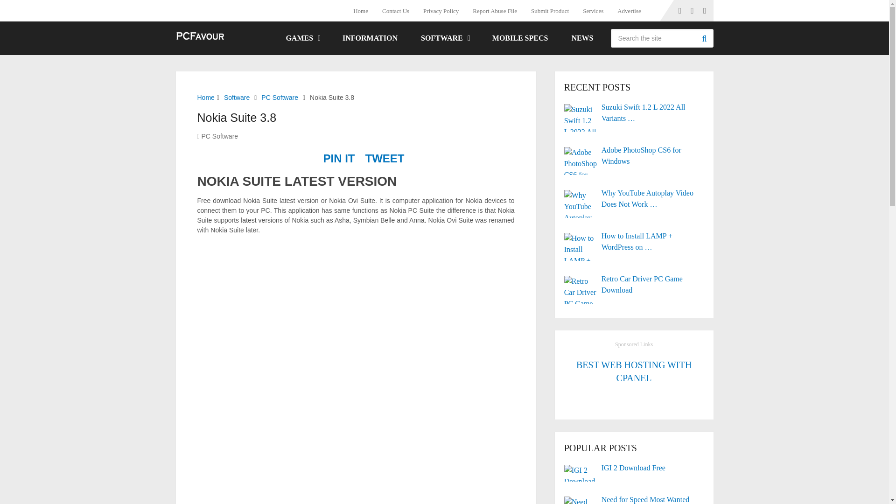  What do you see at coordinates (205, 97) in the screenshot?
I see `Home` at bounding box center [205, 97].